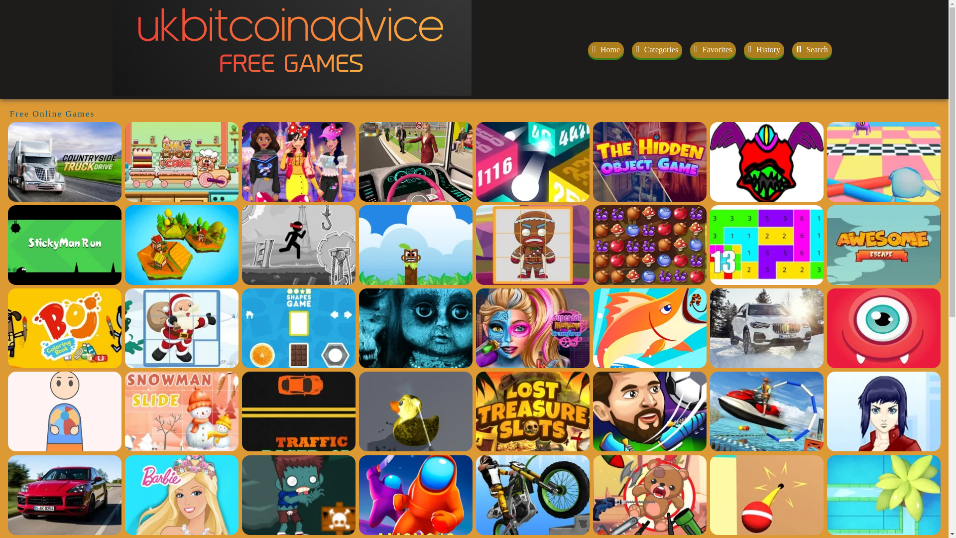 Image resolution: width=956 pixels, height=538 pixels. I want to click on Categories, so click(657, 49).